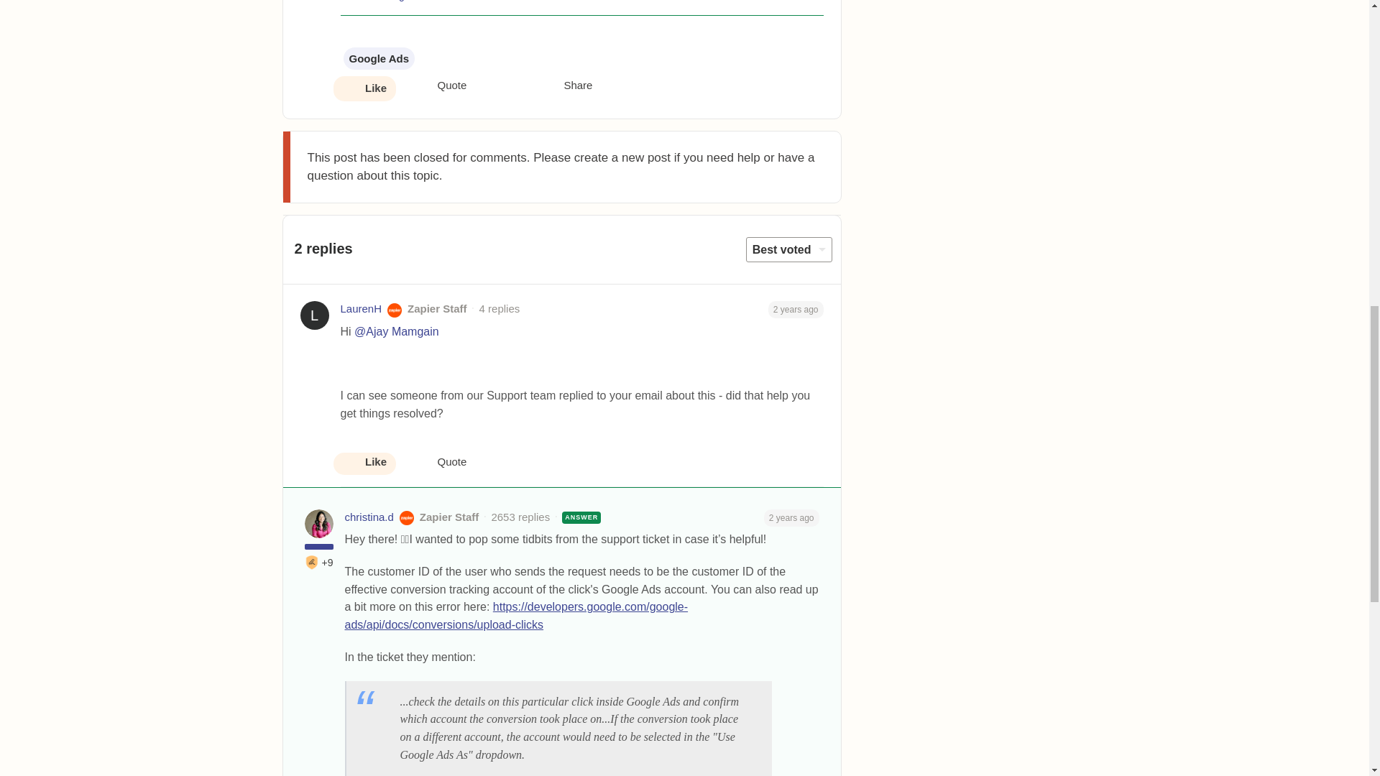 This screenshot has height=776, width=1380. I want to click on LaurenH, so click(361, 309).